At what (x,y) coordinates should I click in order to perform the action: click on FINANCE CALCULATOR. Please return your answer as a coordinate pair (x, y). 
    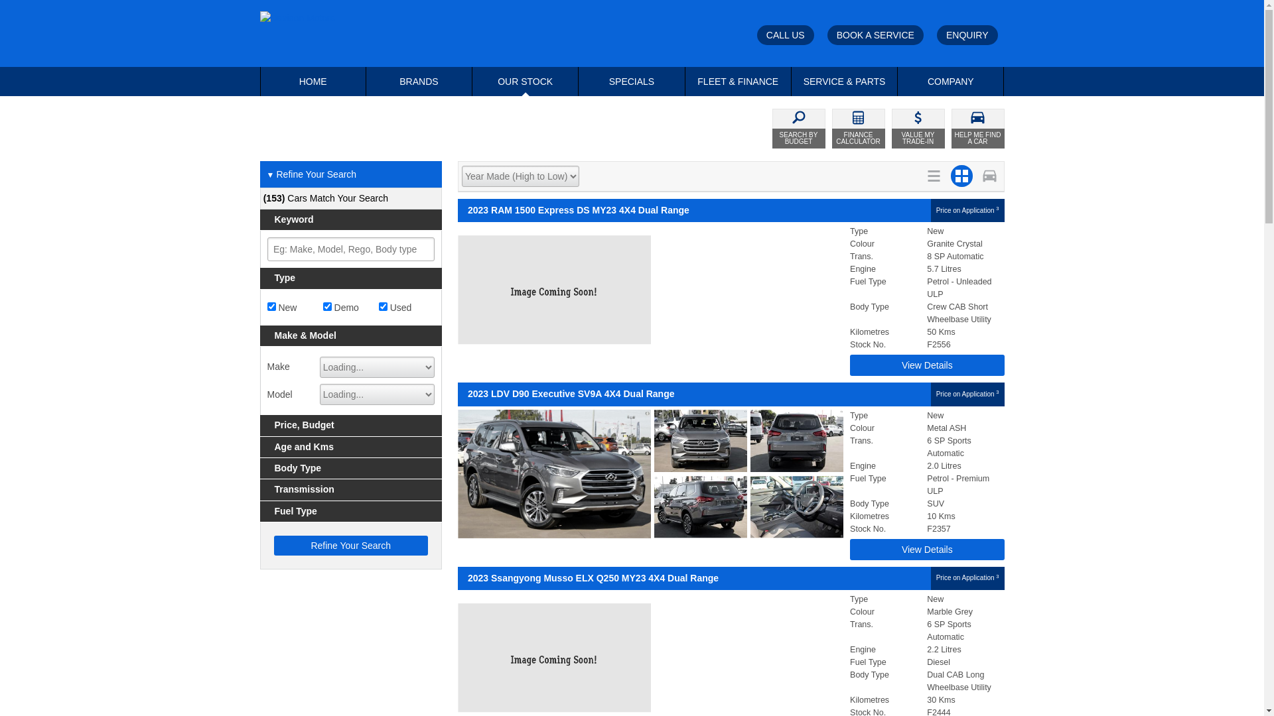
    Looking at the image, I should click on (859, 129).